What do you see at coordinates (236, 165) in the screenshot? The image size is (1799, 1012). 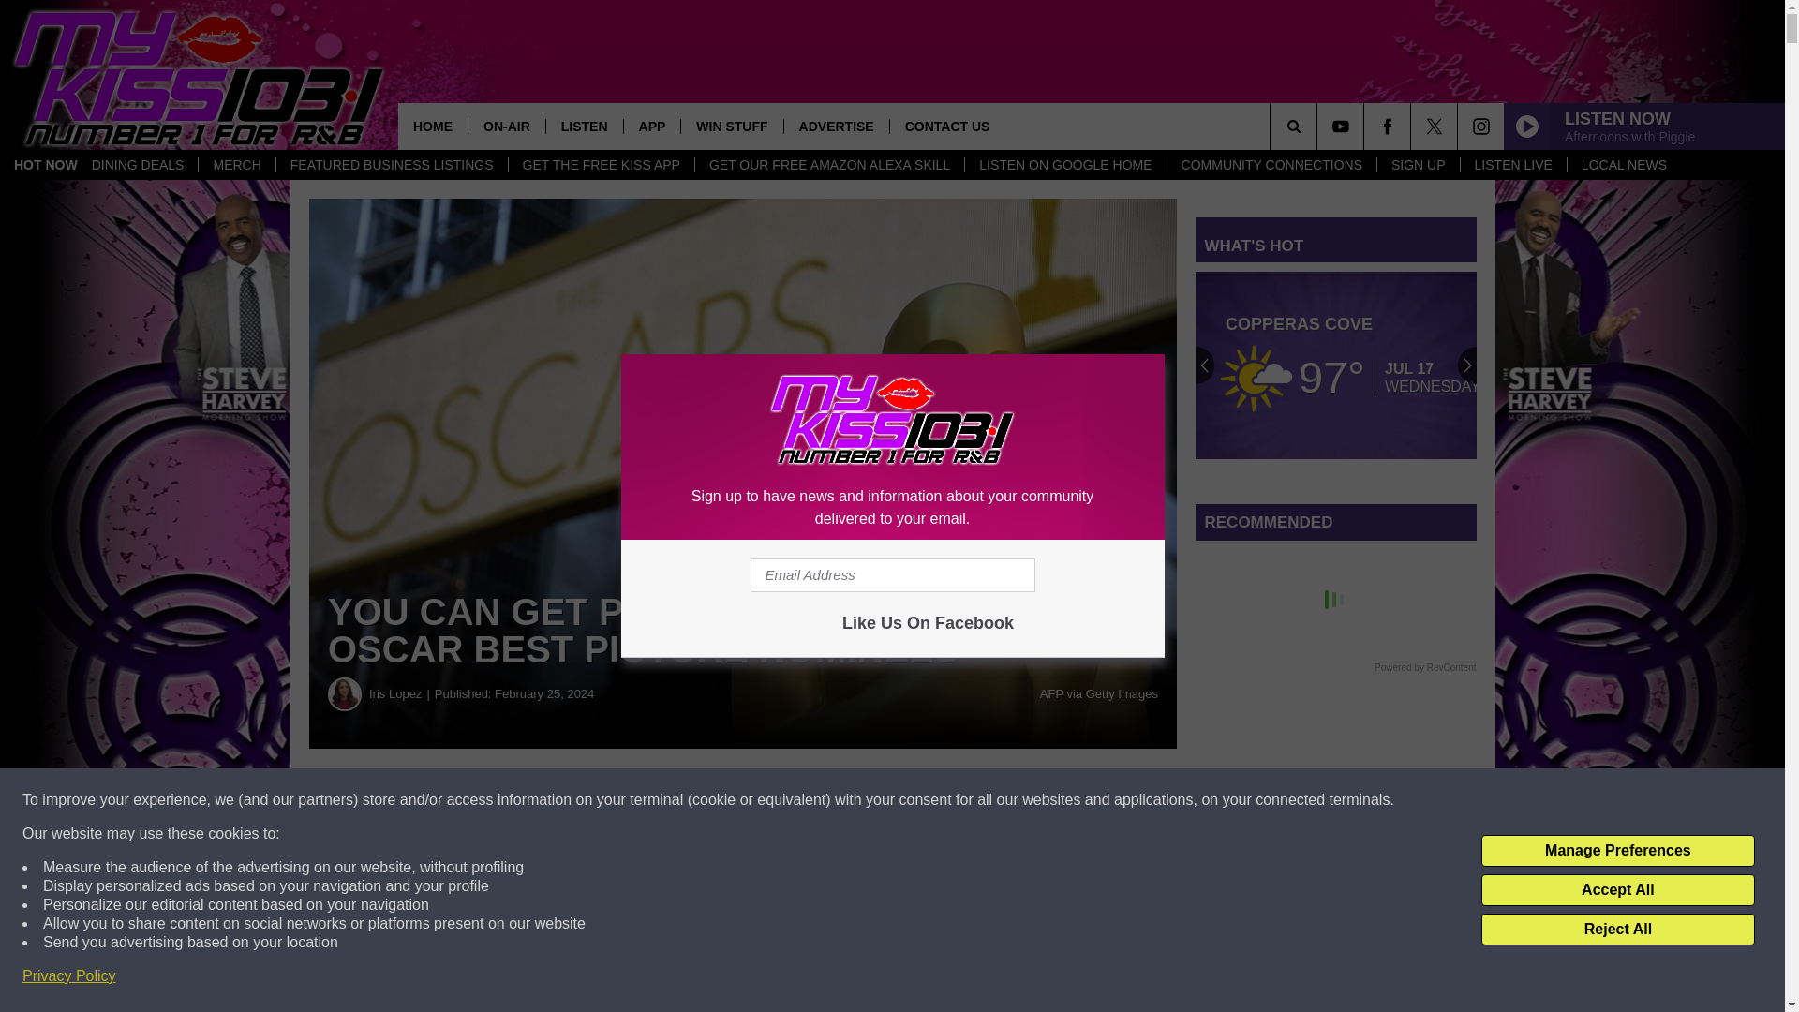 I see `MERCH` at bounding box center [236, 165].